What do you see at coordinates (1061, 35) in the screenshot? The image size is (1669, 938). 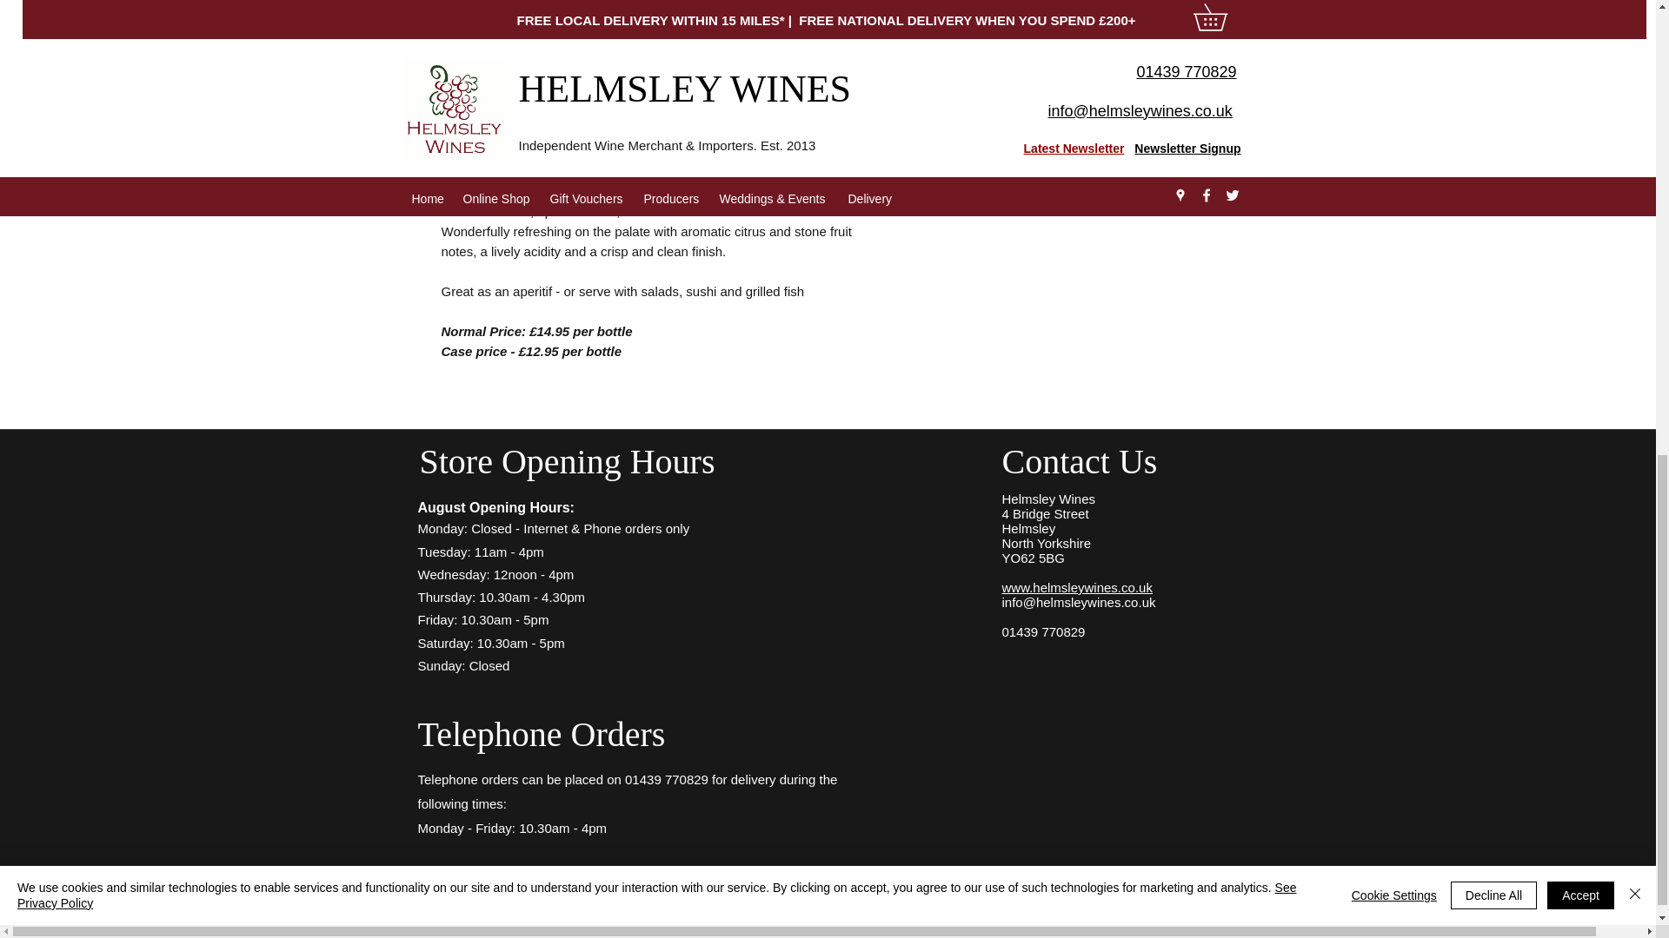 I see `Vintage:` at bounding box center [1061, 35].